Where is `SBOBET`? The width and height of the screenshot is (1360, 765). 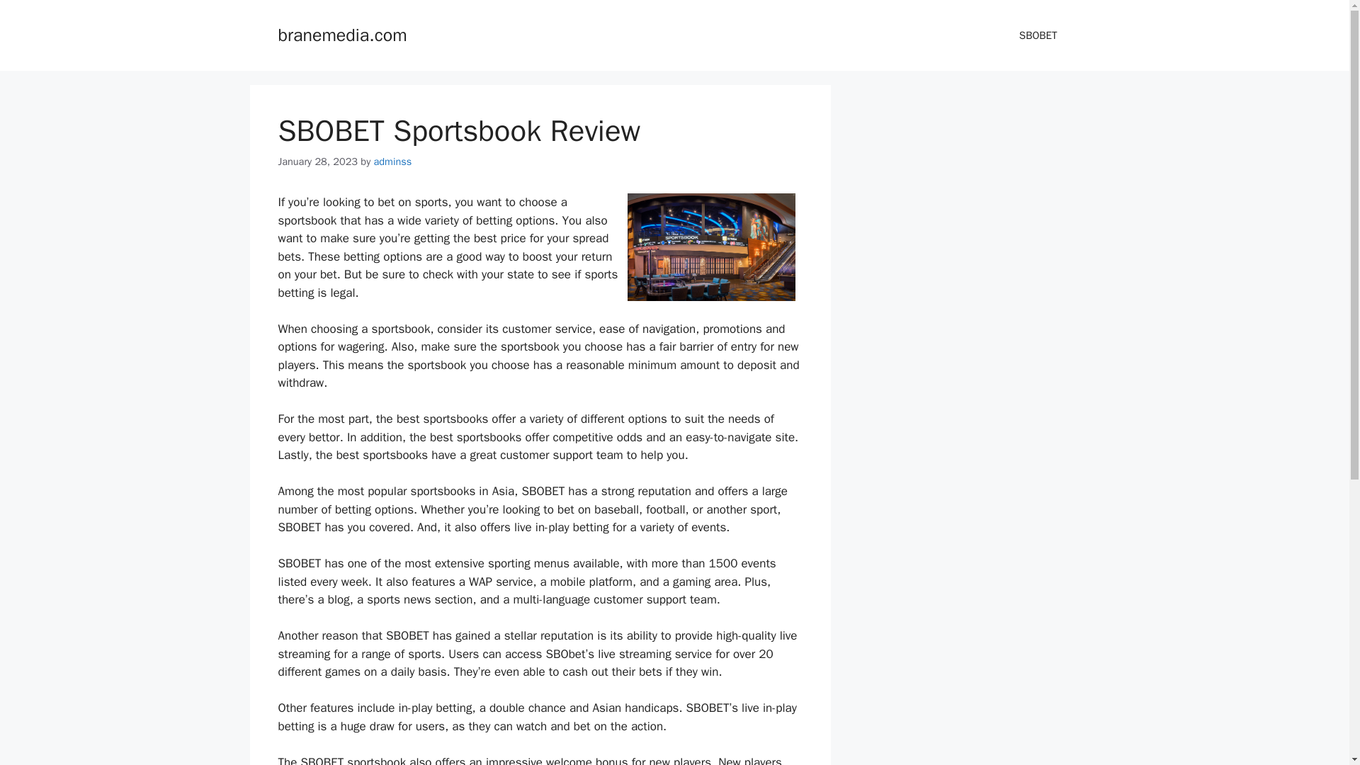
SBOBET is located at coordinates (1038, 35).